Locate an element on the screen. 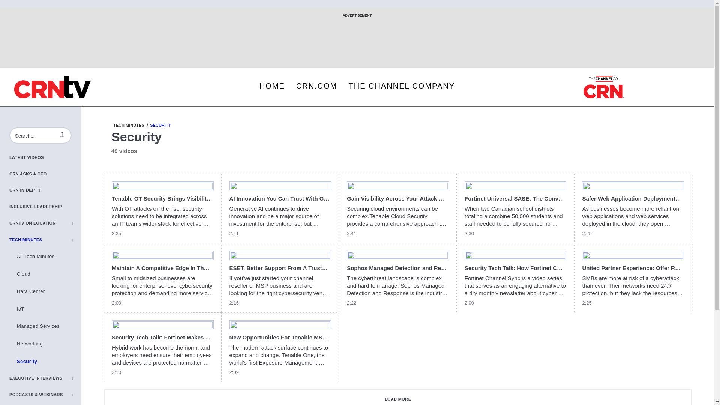 This screenshot has width=720, height=405. Cloud is located at coordinates (45, 274).